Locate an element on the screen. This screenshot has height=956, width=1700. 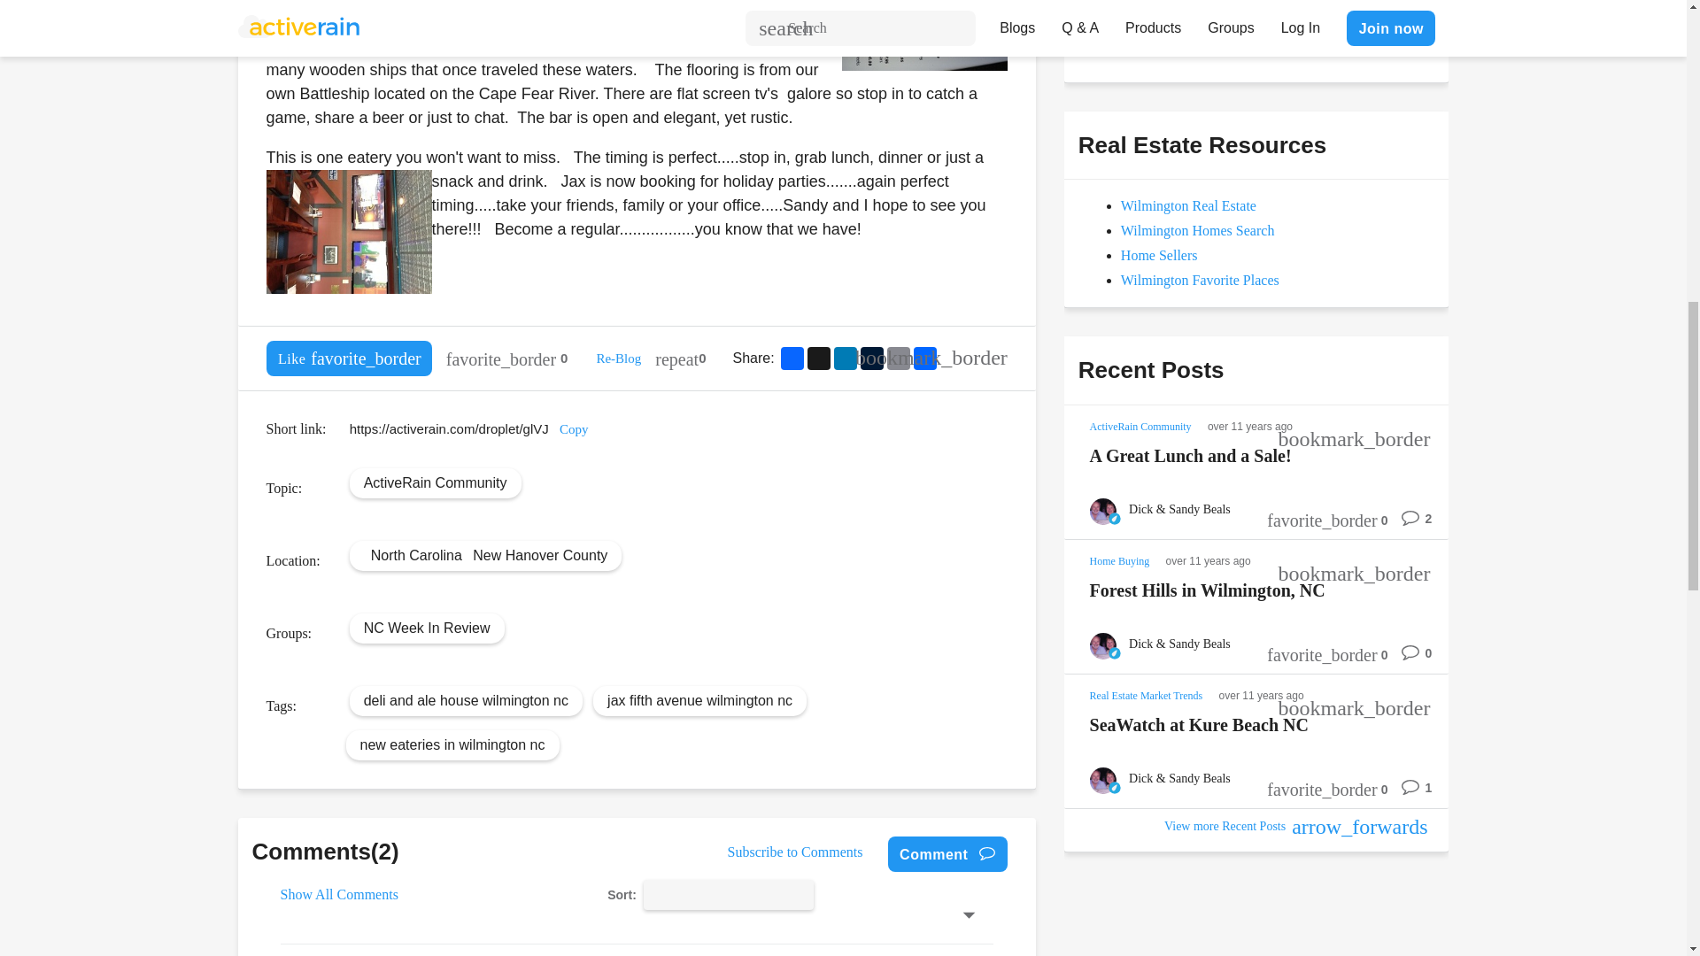
Wilmington Homes Search is located at coordinates (1197, 230).